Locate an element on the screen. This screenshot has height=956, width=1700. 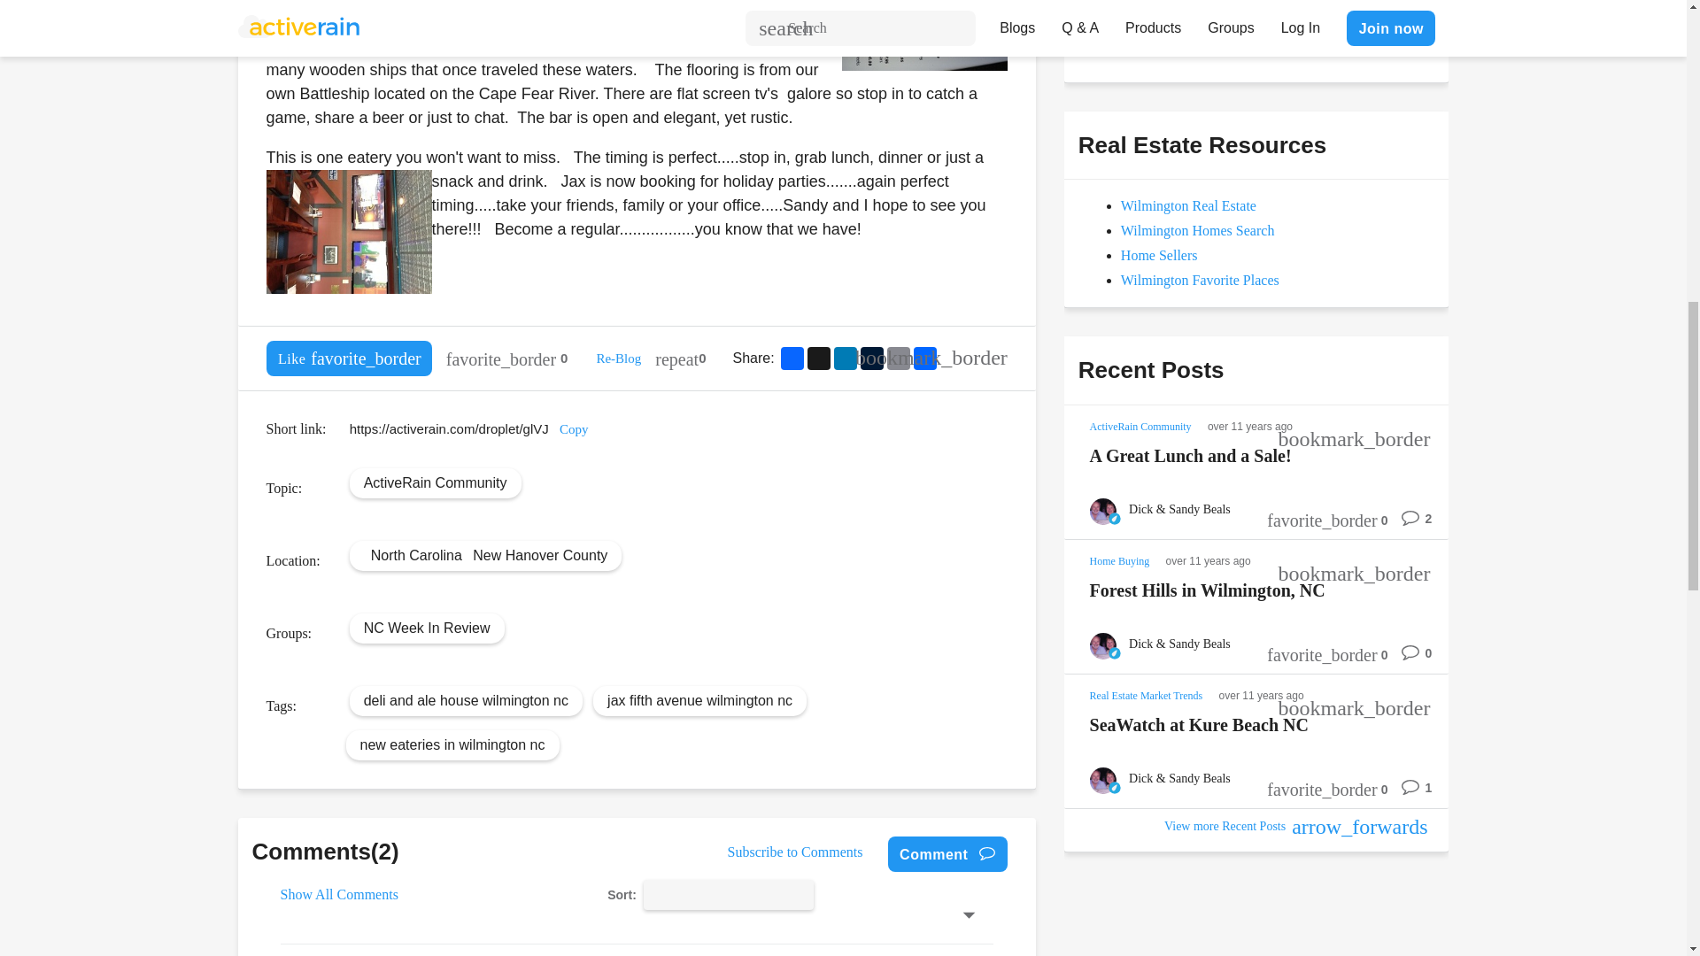
Wilmington Homes Search is located at coordinates (1197, 230).